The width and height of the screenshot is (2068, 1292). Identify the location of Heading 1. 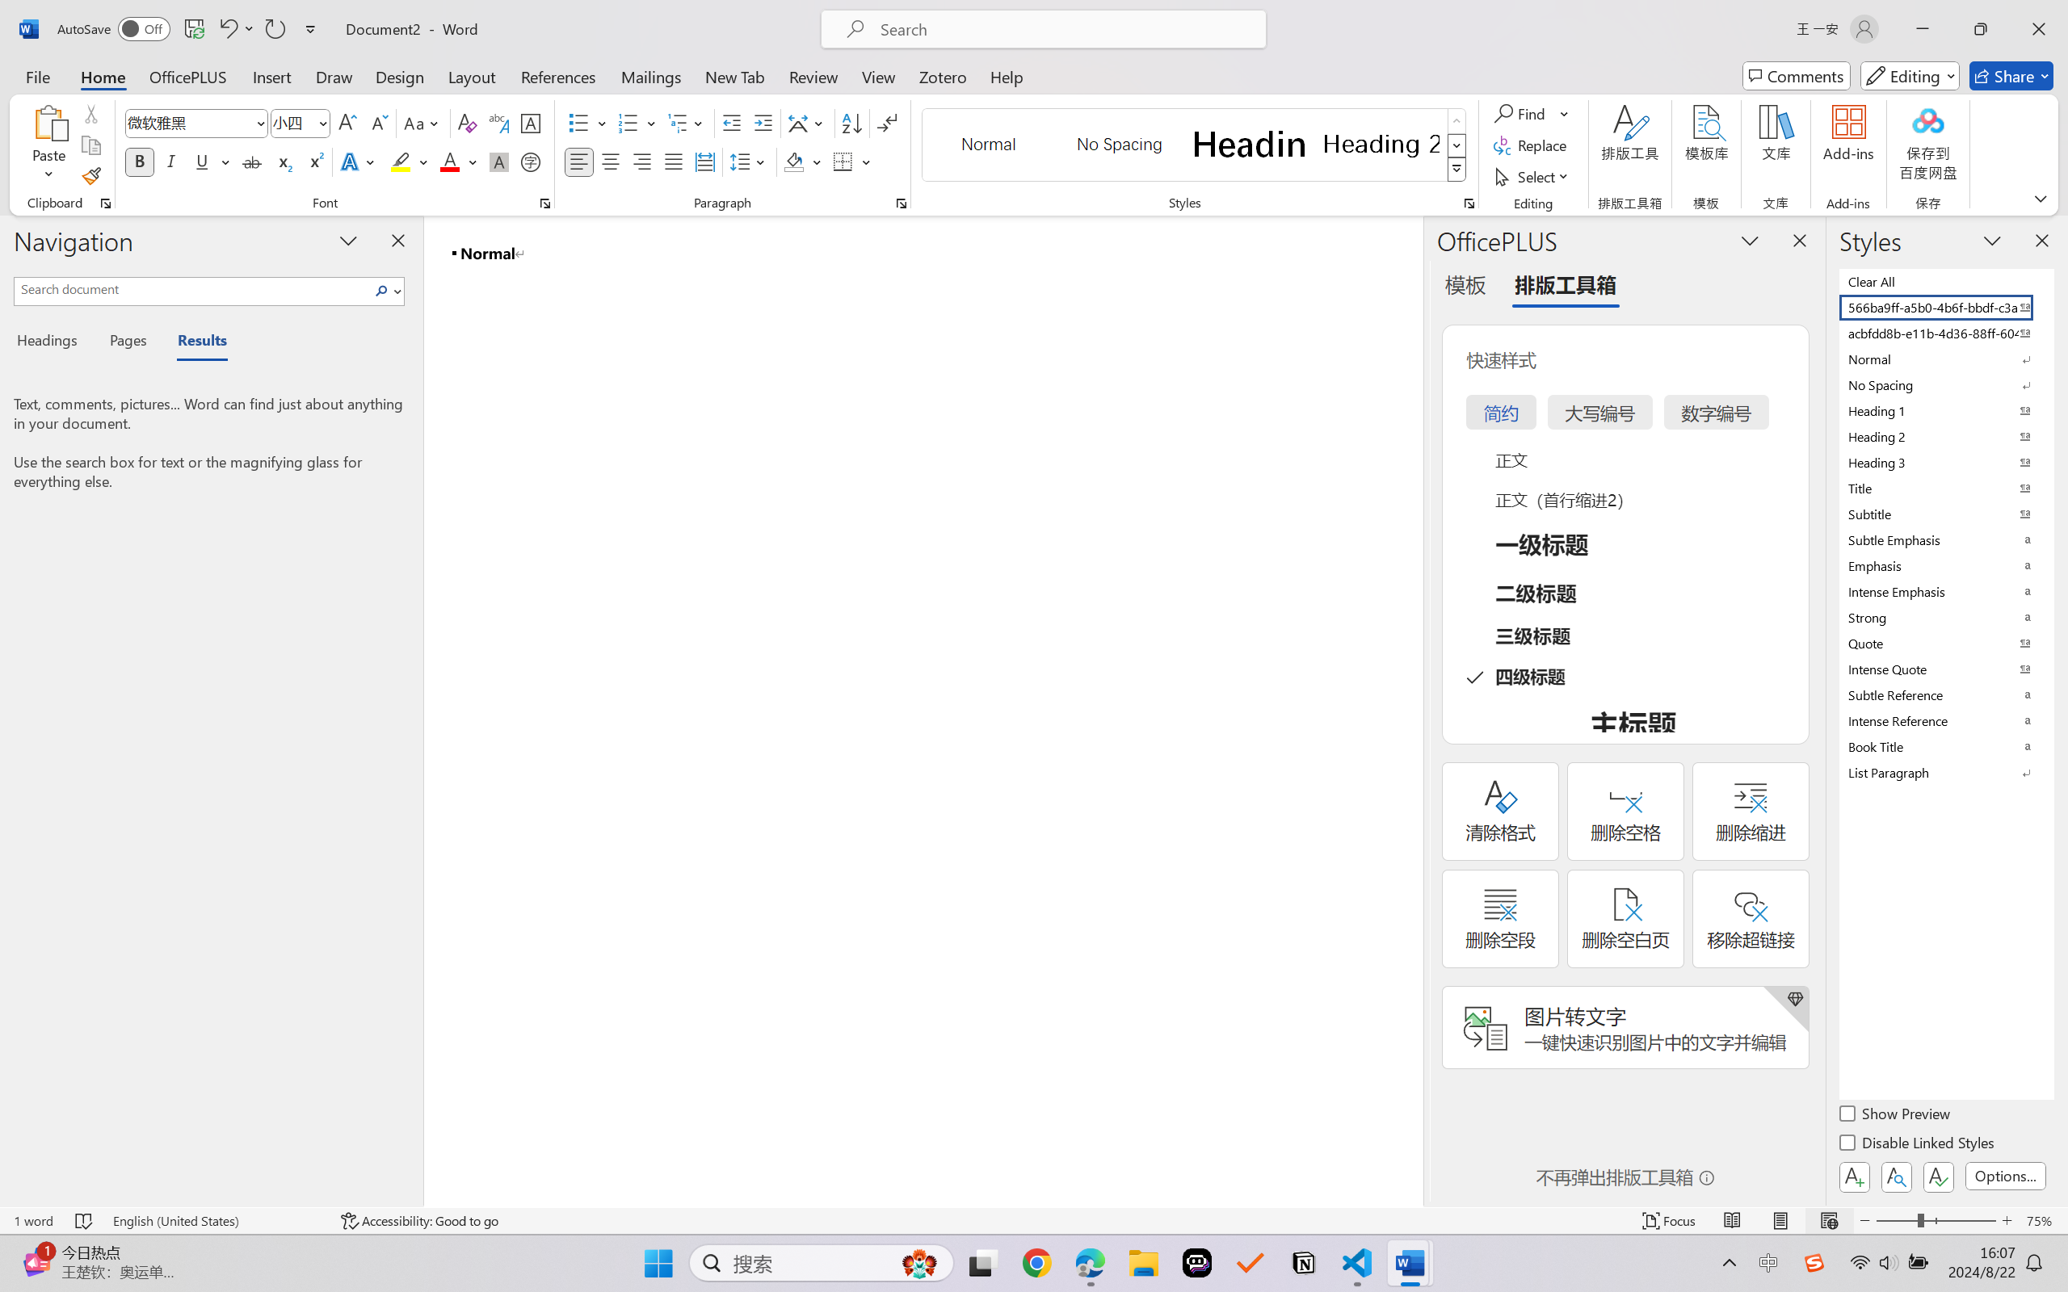
(1250, 144).